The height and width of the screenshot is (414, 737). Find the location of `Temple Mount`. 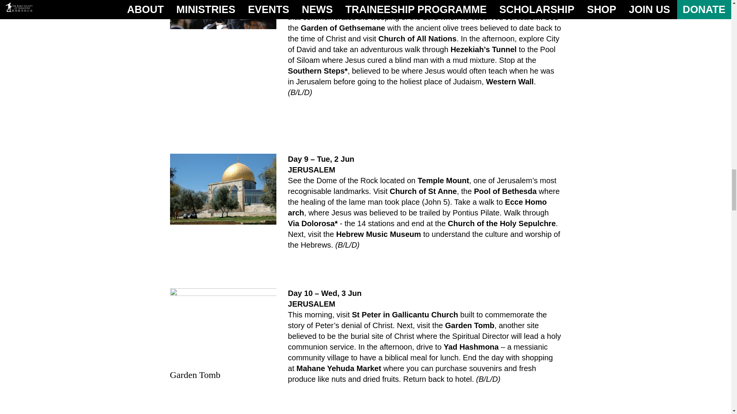

Temple Mount is located at coordinates (223, 189).